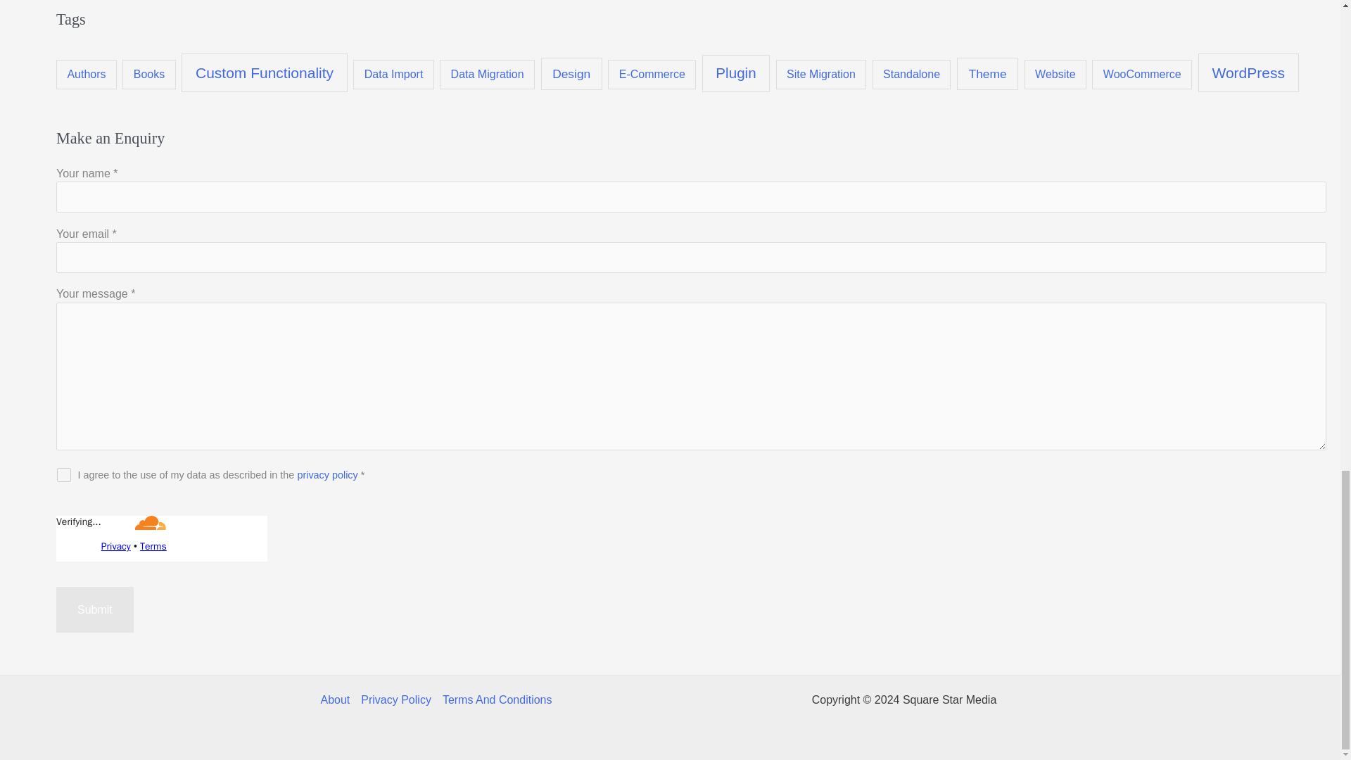 The height and width of the screenshot is (760, 1351). What do you see at coordinates (264, 72) in the screenshot?
I see `Custom Functionality` at bounding box center [264, 72].